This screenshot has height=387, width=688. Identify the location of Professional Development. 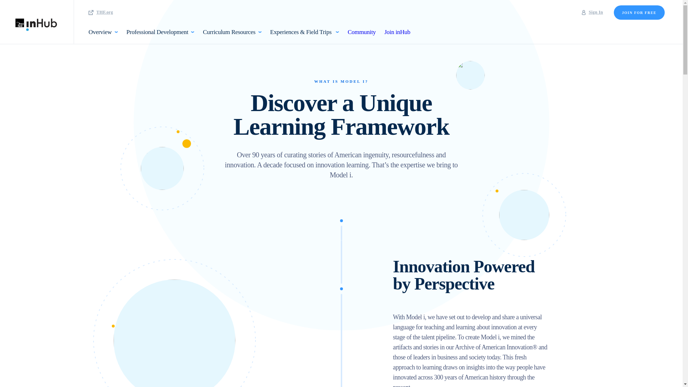
(161, 36).